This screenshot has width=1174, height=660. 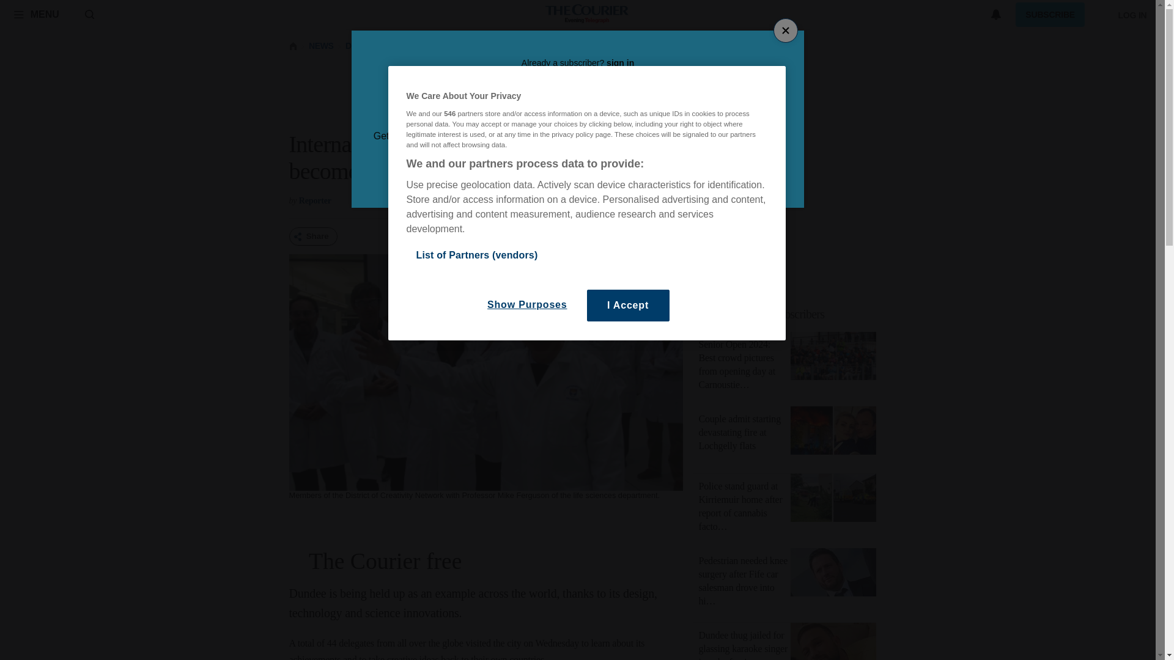 What do you see at coordinates (833, 433) in the screenshot?
I see `Couple admit starting devastating fire at Lochgelly flats` at bounding box center [833, 433].